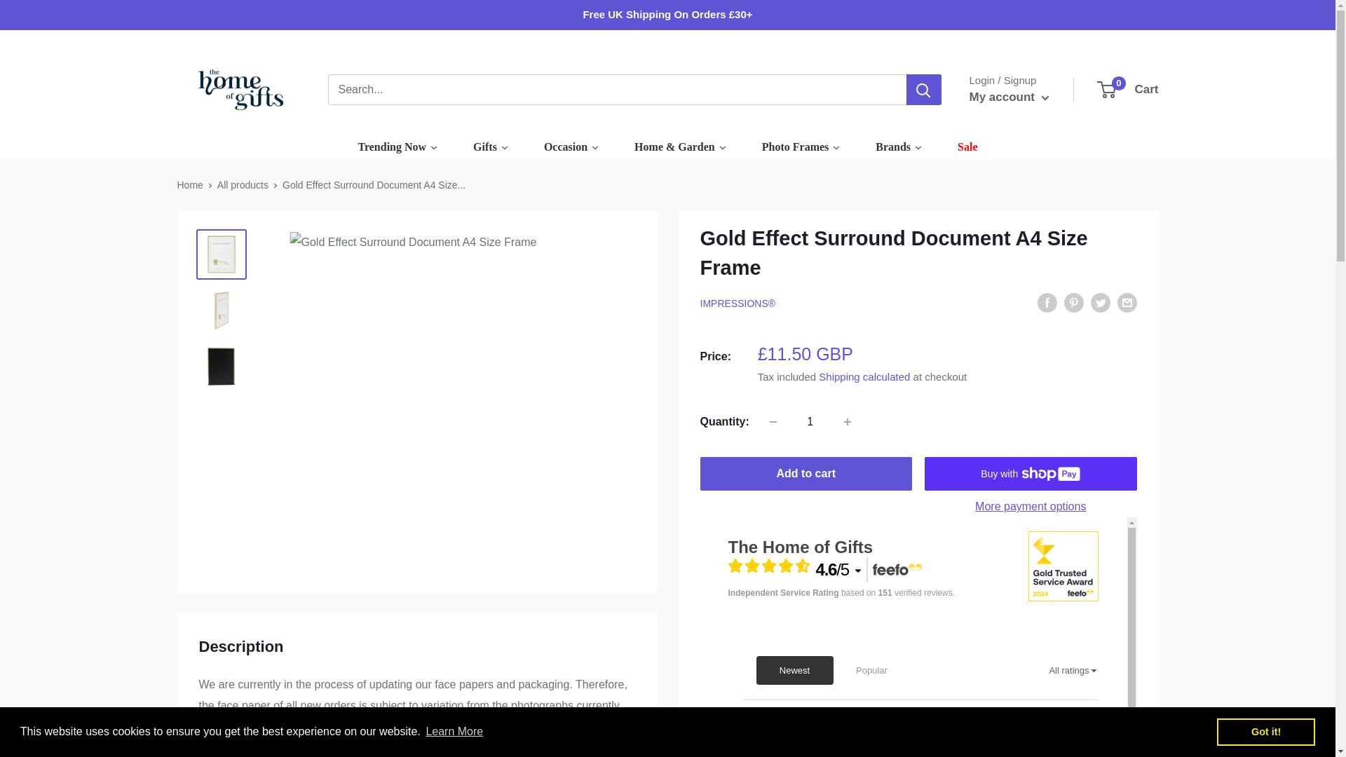  Describe the element at coordinates (848, 422) in the screenshot. I see `Home` at that location.